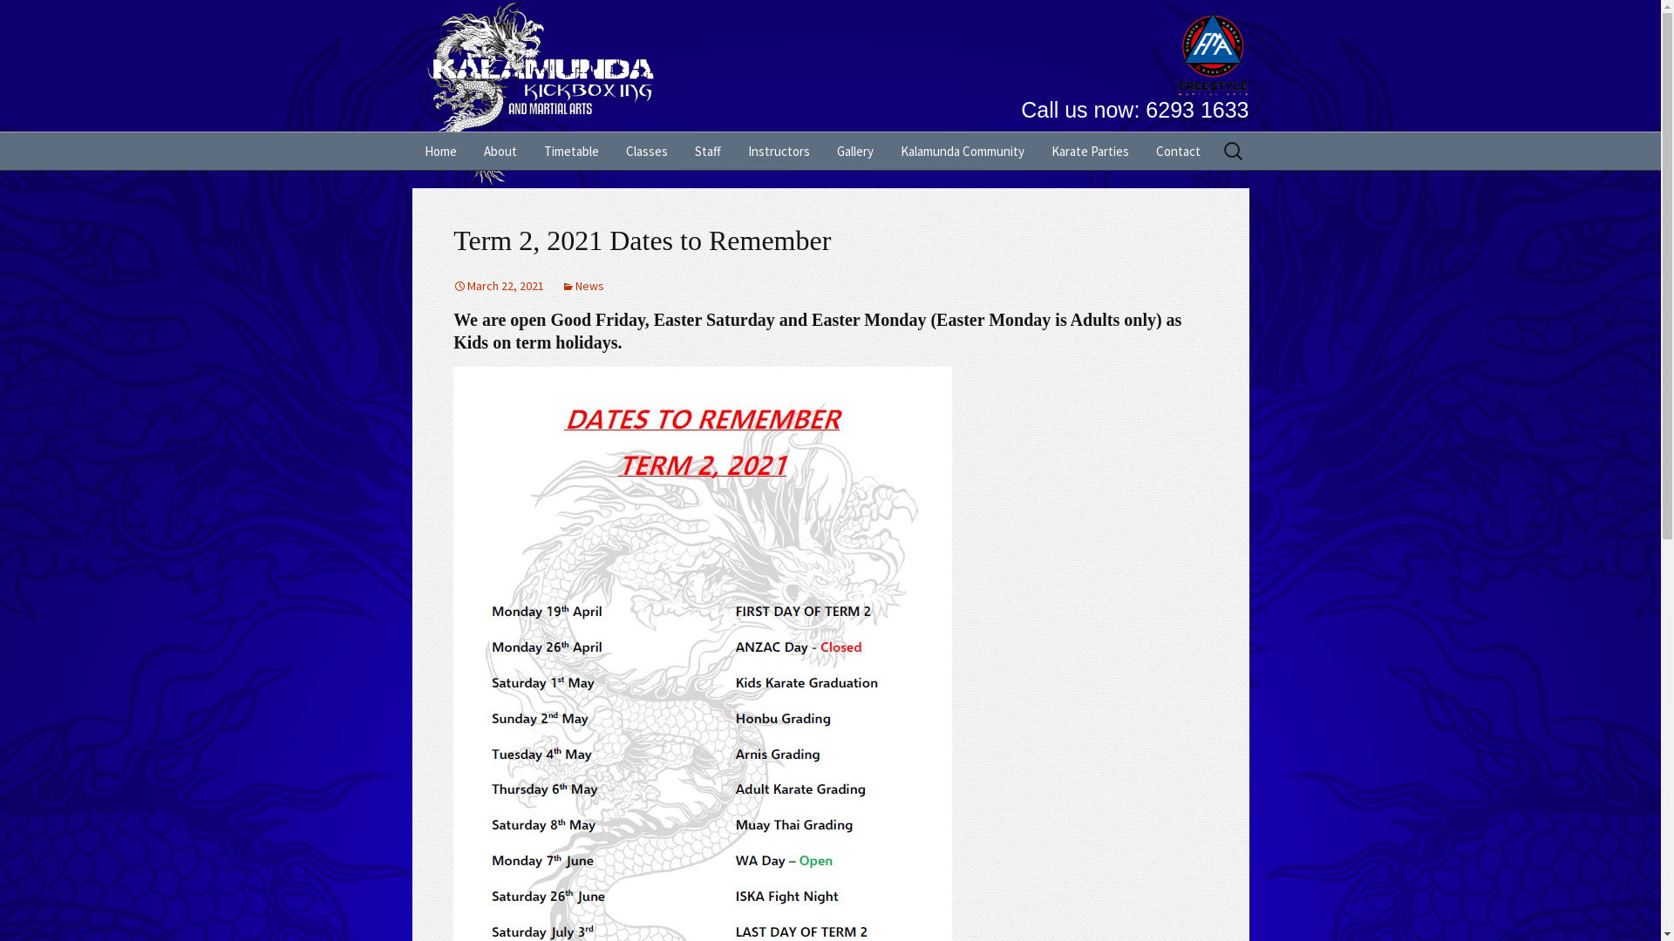 This screenshot has width=1674, height=941. I want to click on March 22, 2021, so click(499, 286).